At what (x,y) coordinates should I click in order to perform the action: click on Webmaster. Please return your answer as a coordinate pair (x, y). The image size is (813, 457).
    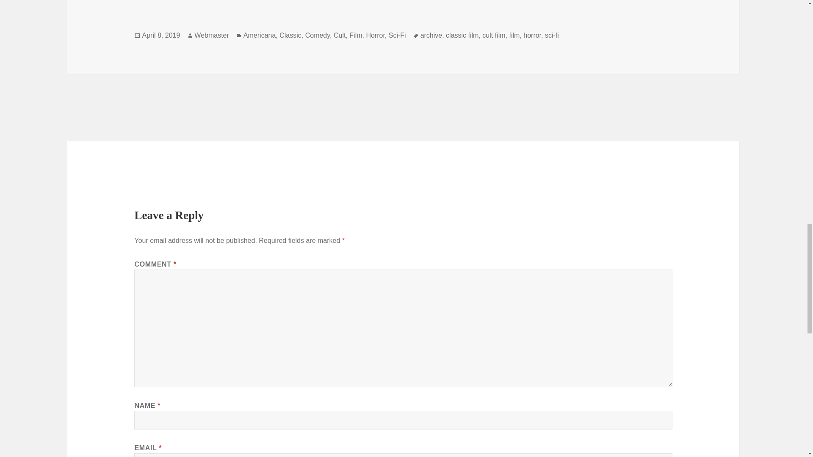
    Looking at the image, I should click on (212, 35).